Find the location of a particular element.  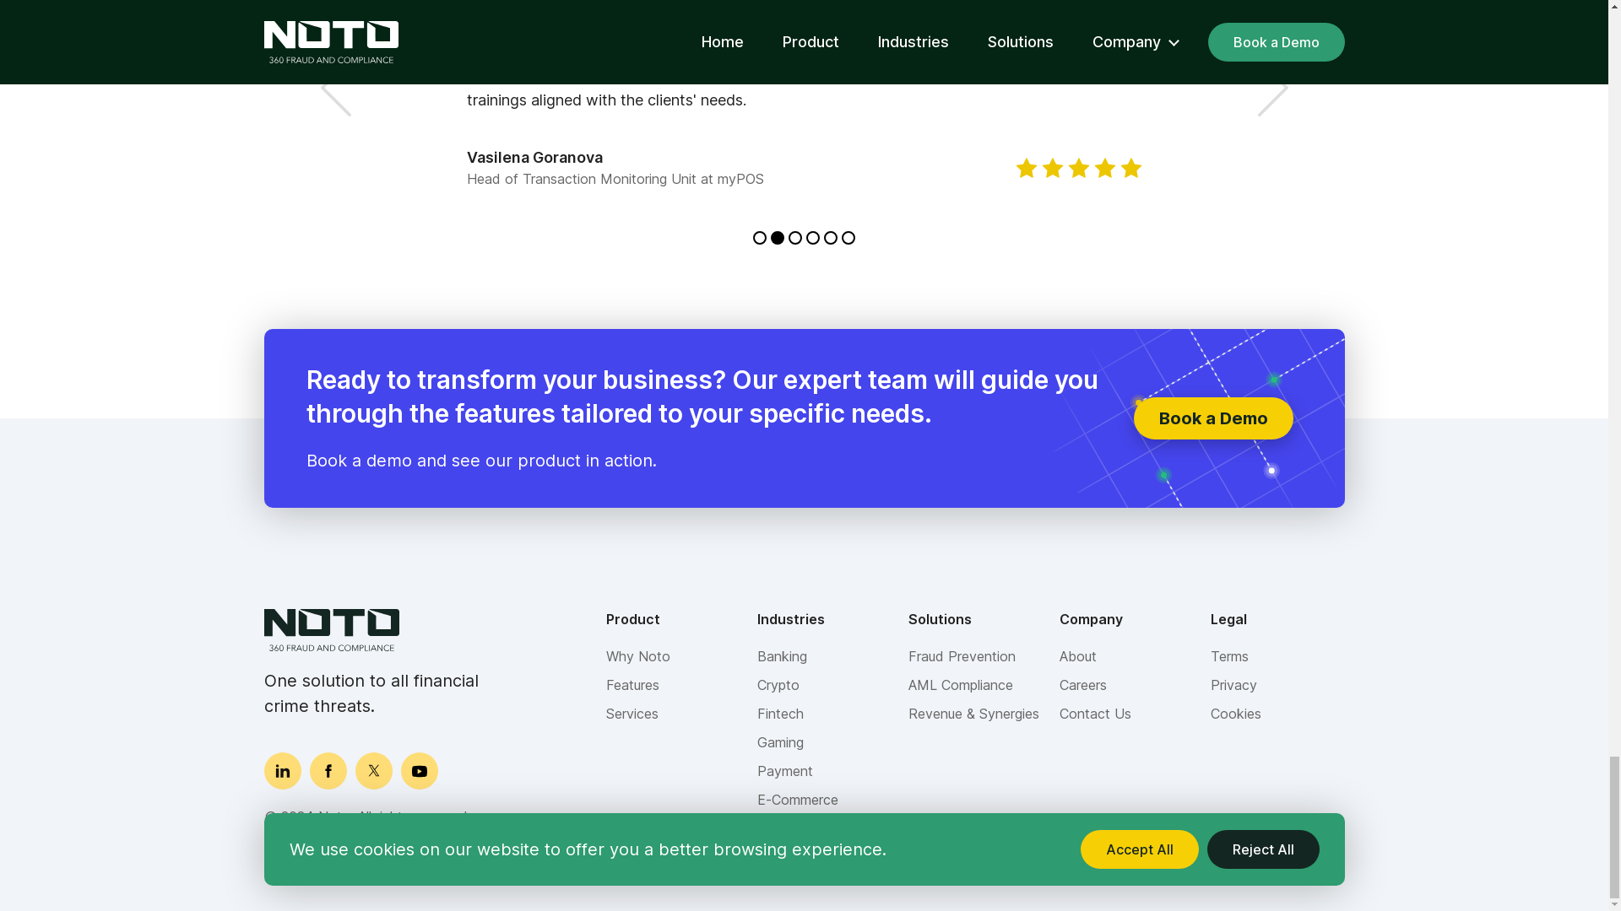

Crypto is located at coordinates (778, 685).